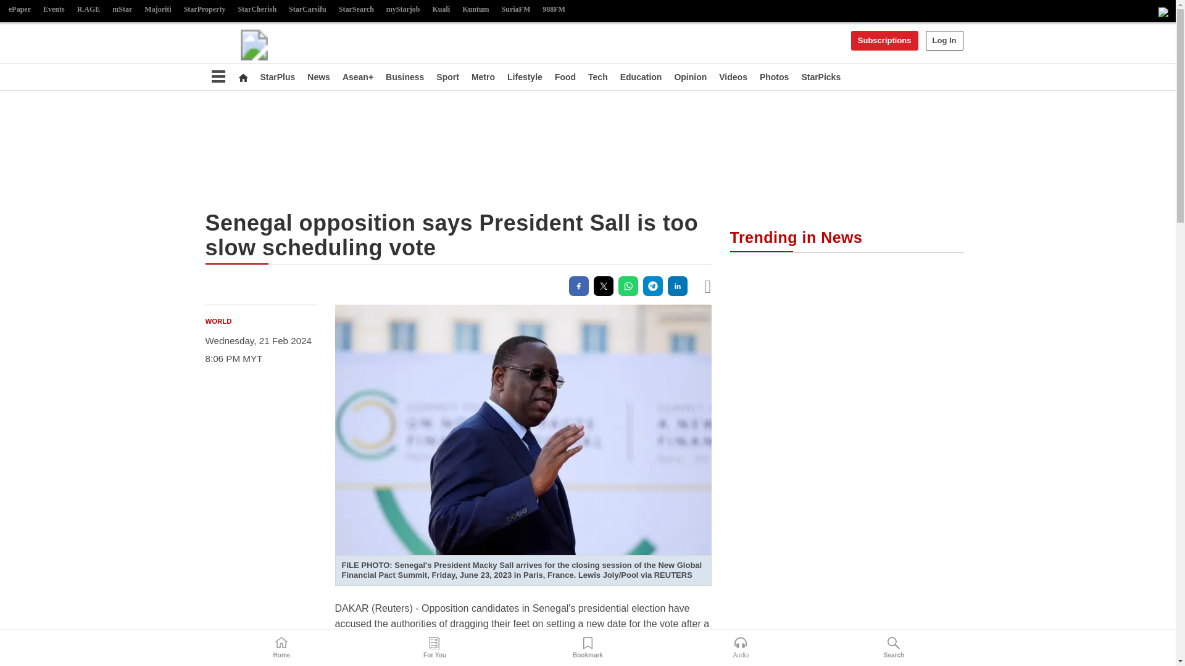 This screenshot has width=1185, height=666. What do you see at coordinates (157, 10) in the screenshot?
I see `Majoriti` at bounding box center [157, 10].